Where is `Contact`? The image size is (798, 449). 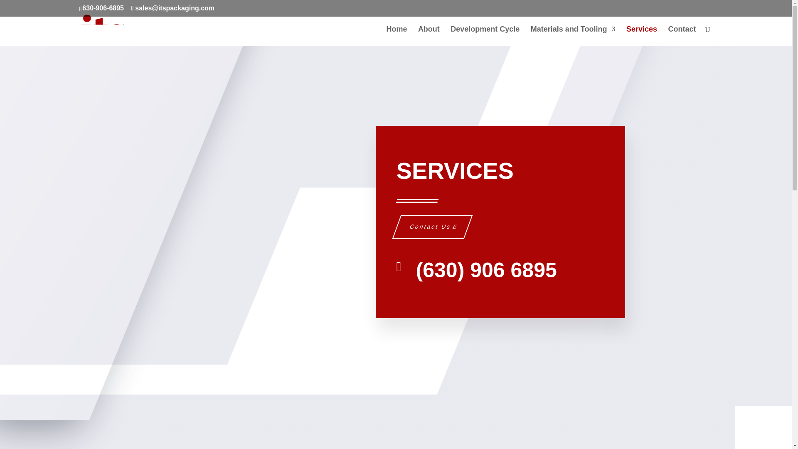
Contact is located at coordinates (682, 36).